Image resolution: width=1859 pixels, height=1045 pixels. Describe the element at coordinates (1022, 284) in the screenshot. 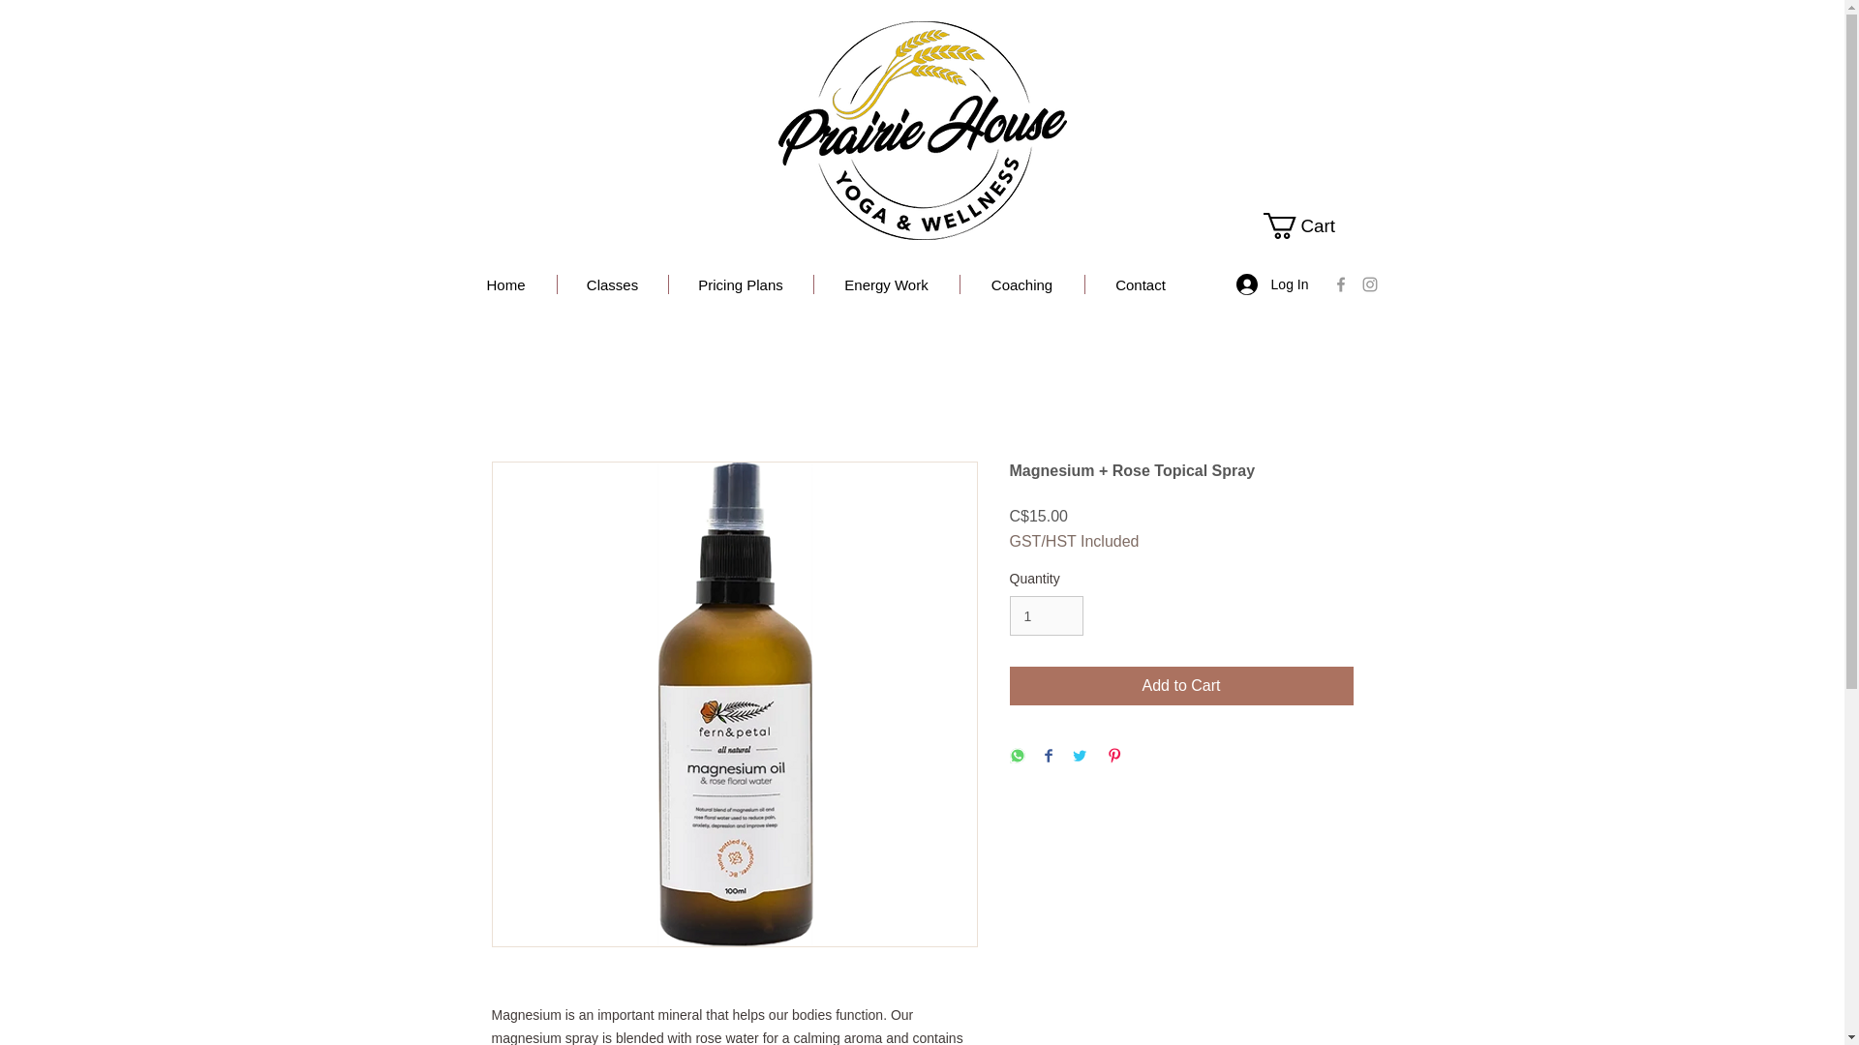

I see `Coaching` at that location.